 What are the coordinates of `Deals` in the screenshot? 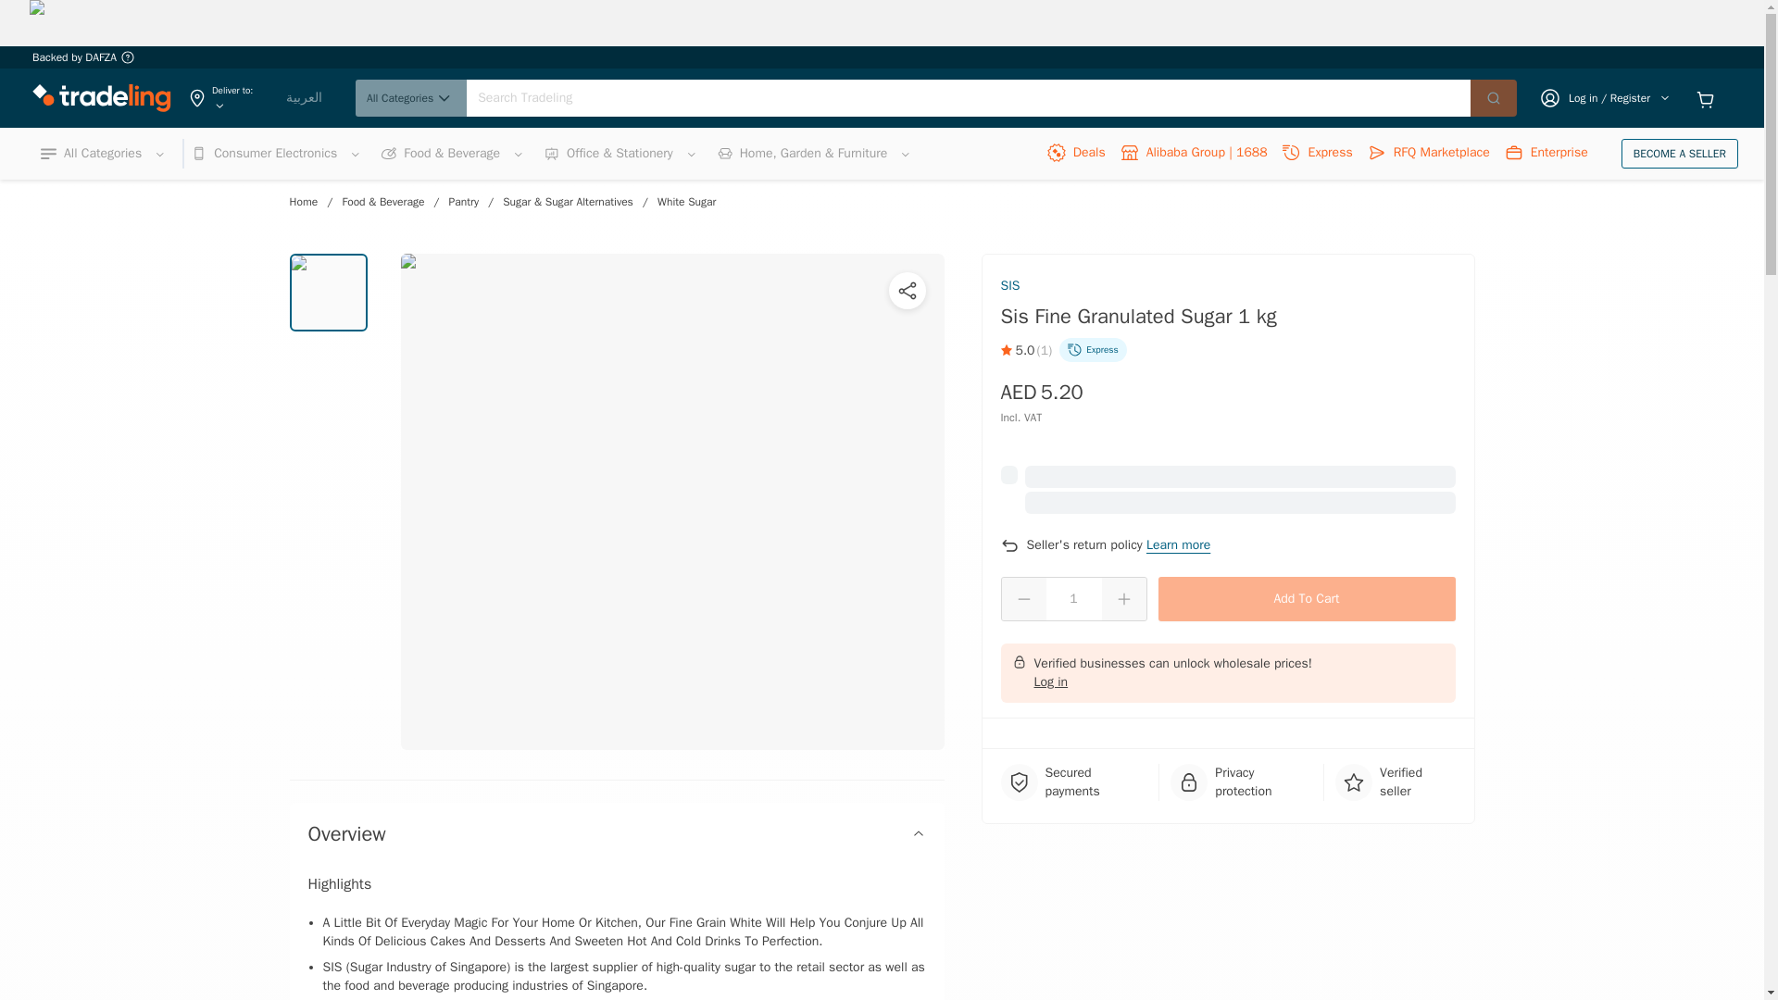 It's located at (1076, 154).